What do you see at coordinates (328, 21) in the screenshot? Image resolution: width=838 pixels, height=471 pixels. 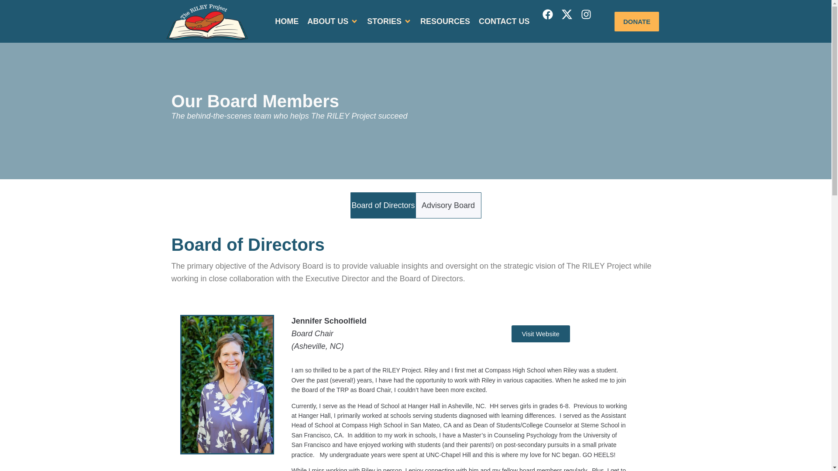 I see `ABOUT US` at bounding box center [328, 21].